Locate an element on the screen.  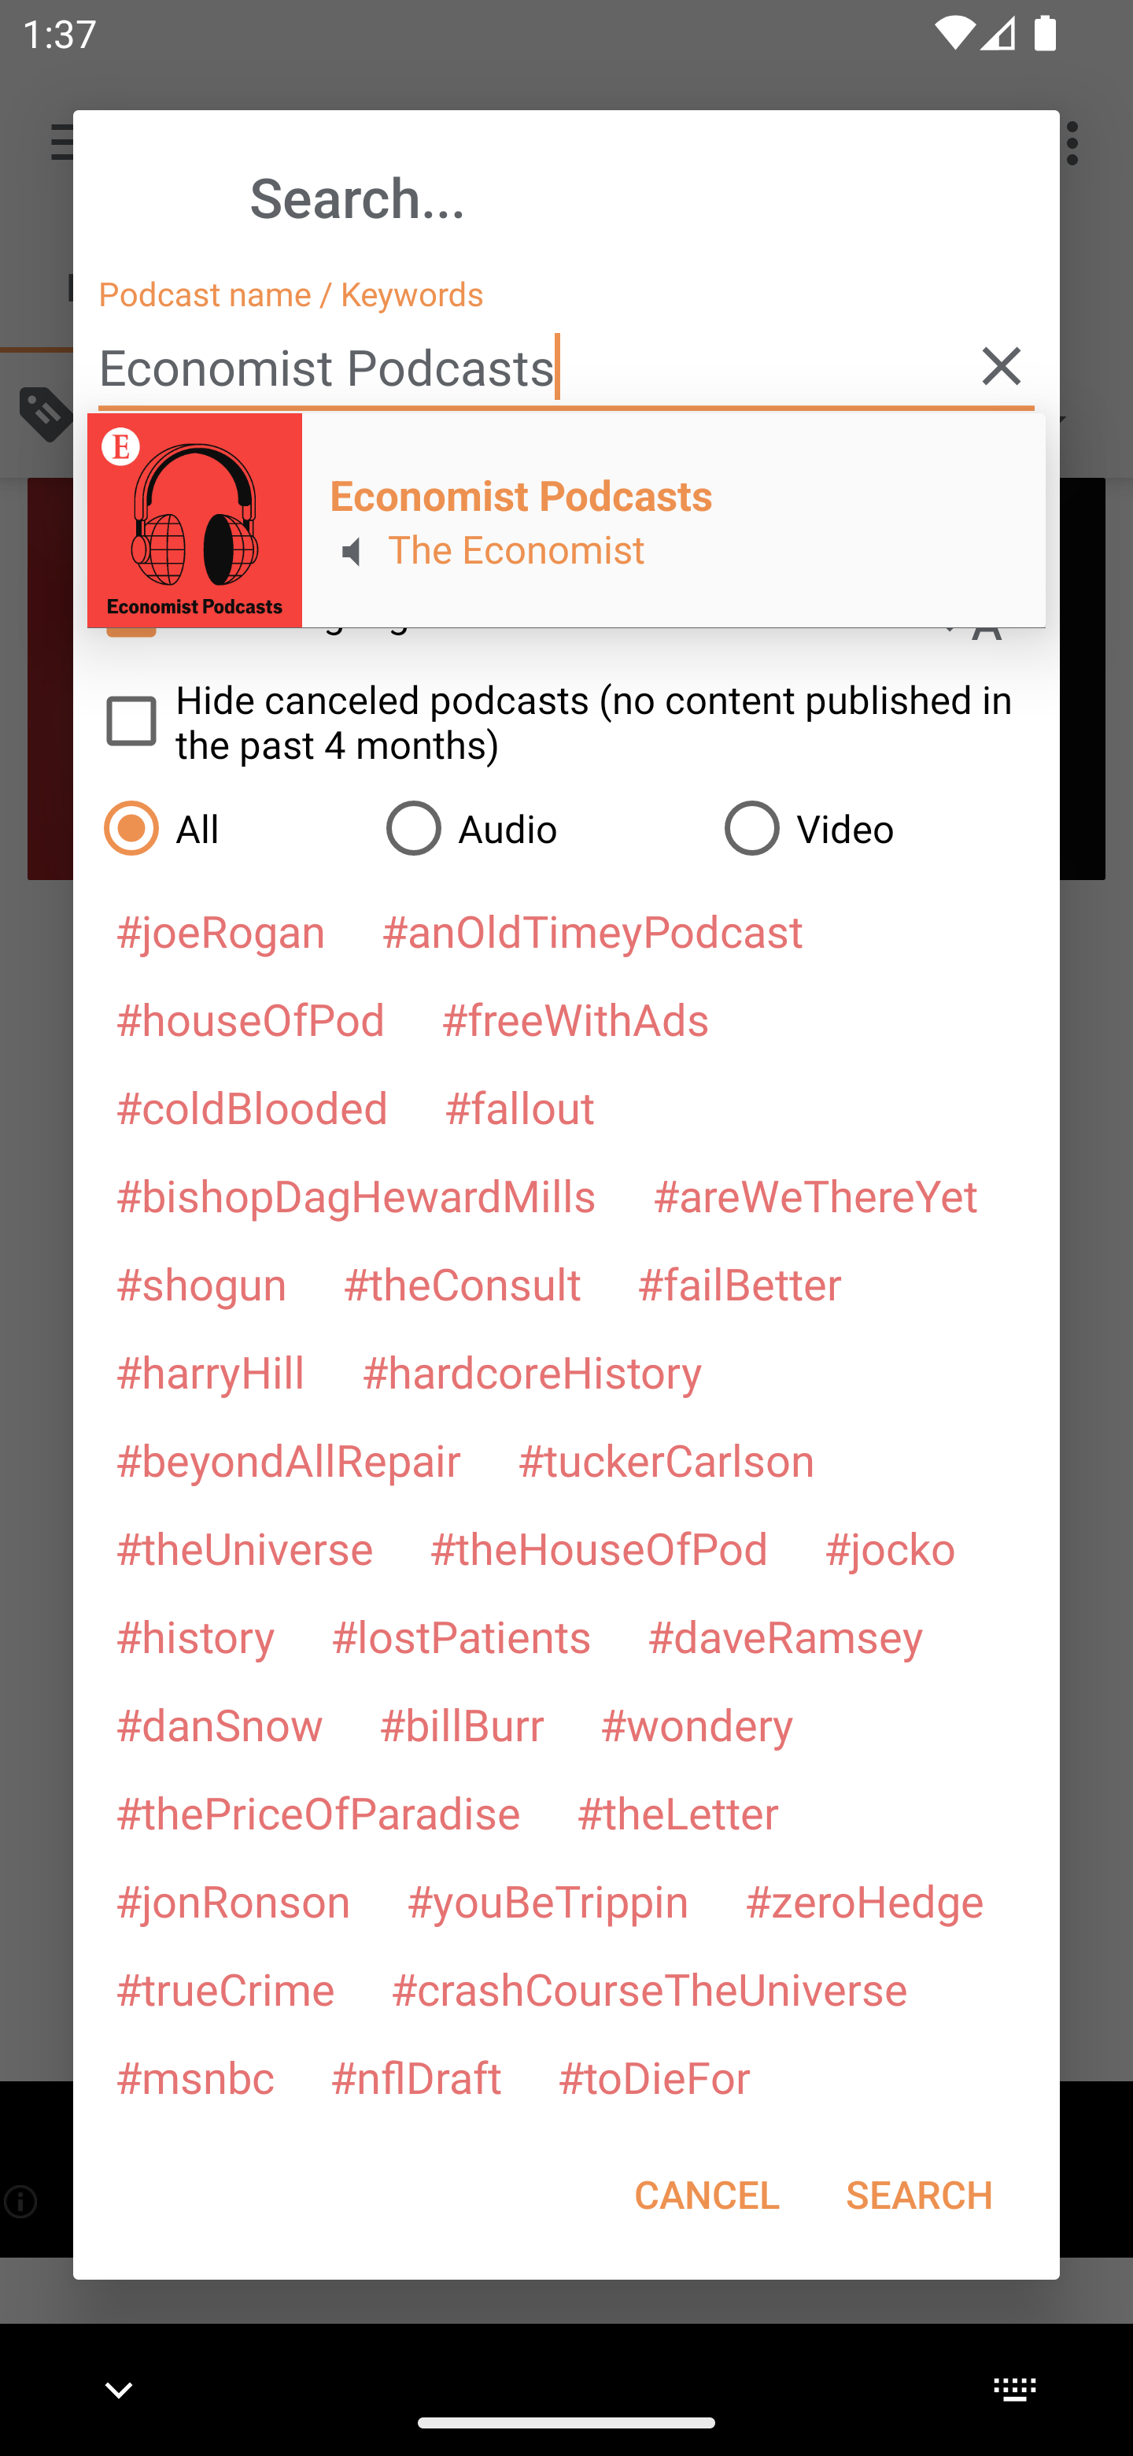
#joeRogan is located at coordinates (220, 930).